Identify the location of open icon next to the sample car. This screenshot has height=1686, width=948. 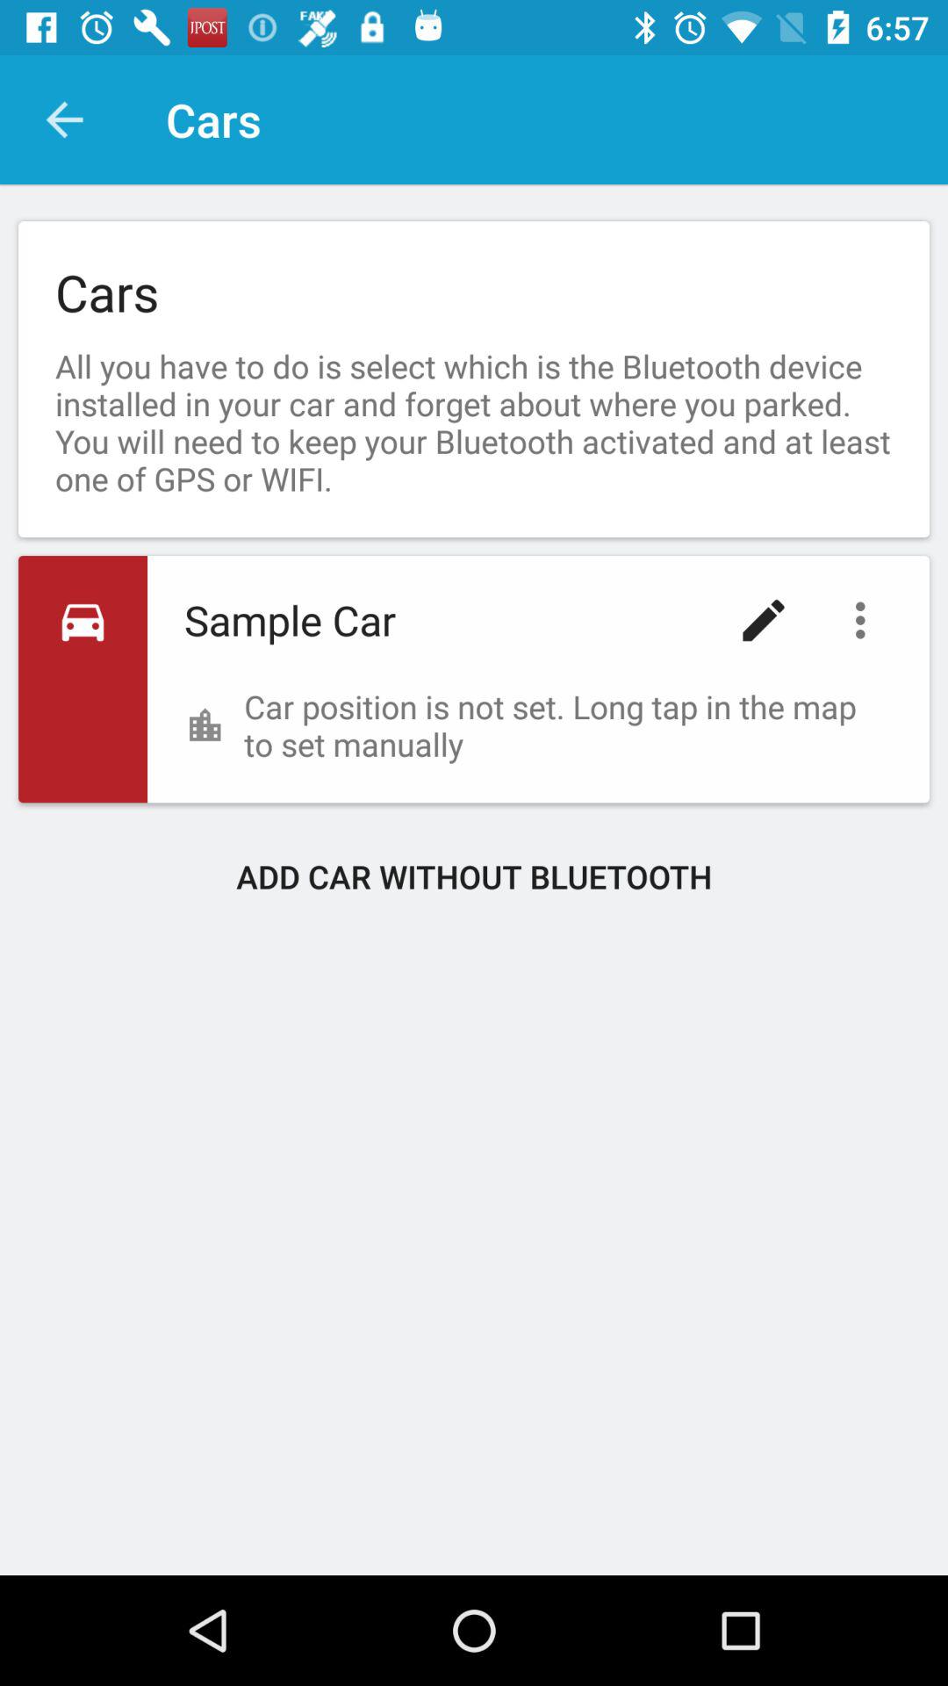
(764, 620).